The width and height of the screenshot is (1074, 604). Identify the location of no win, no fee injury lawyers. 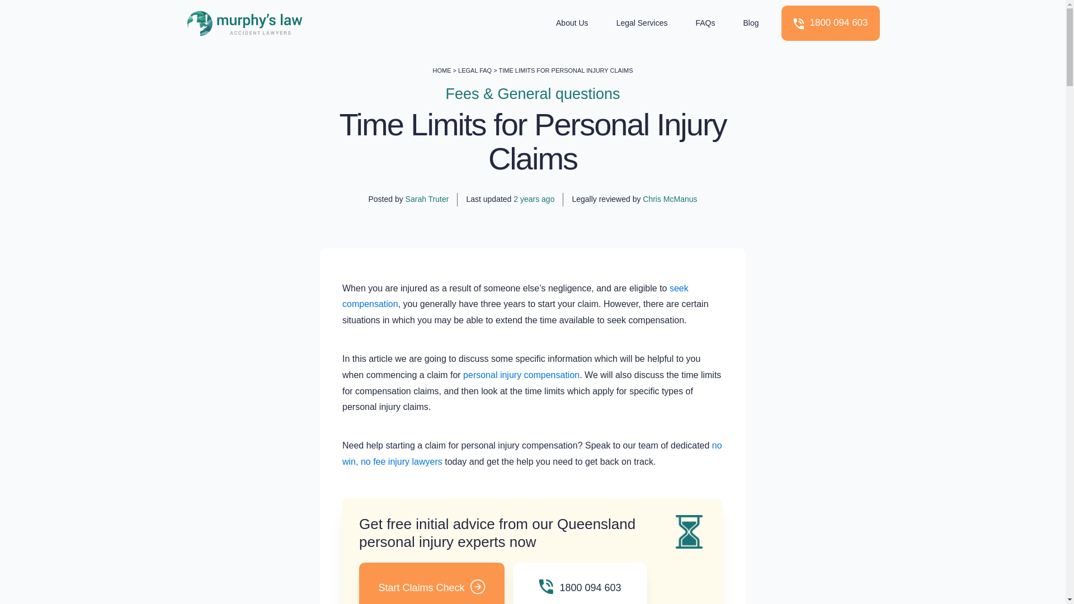
(532, 453).